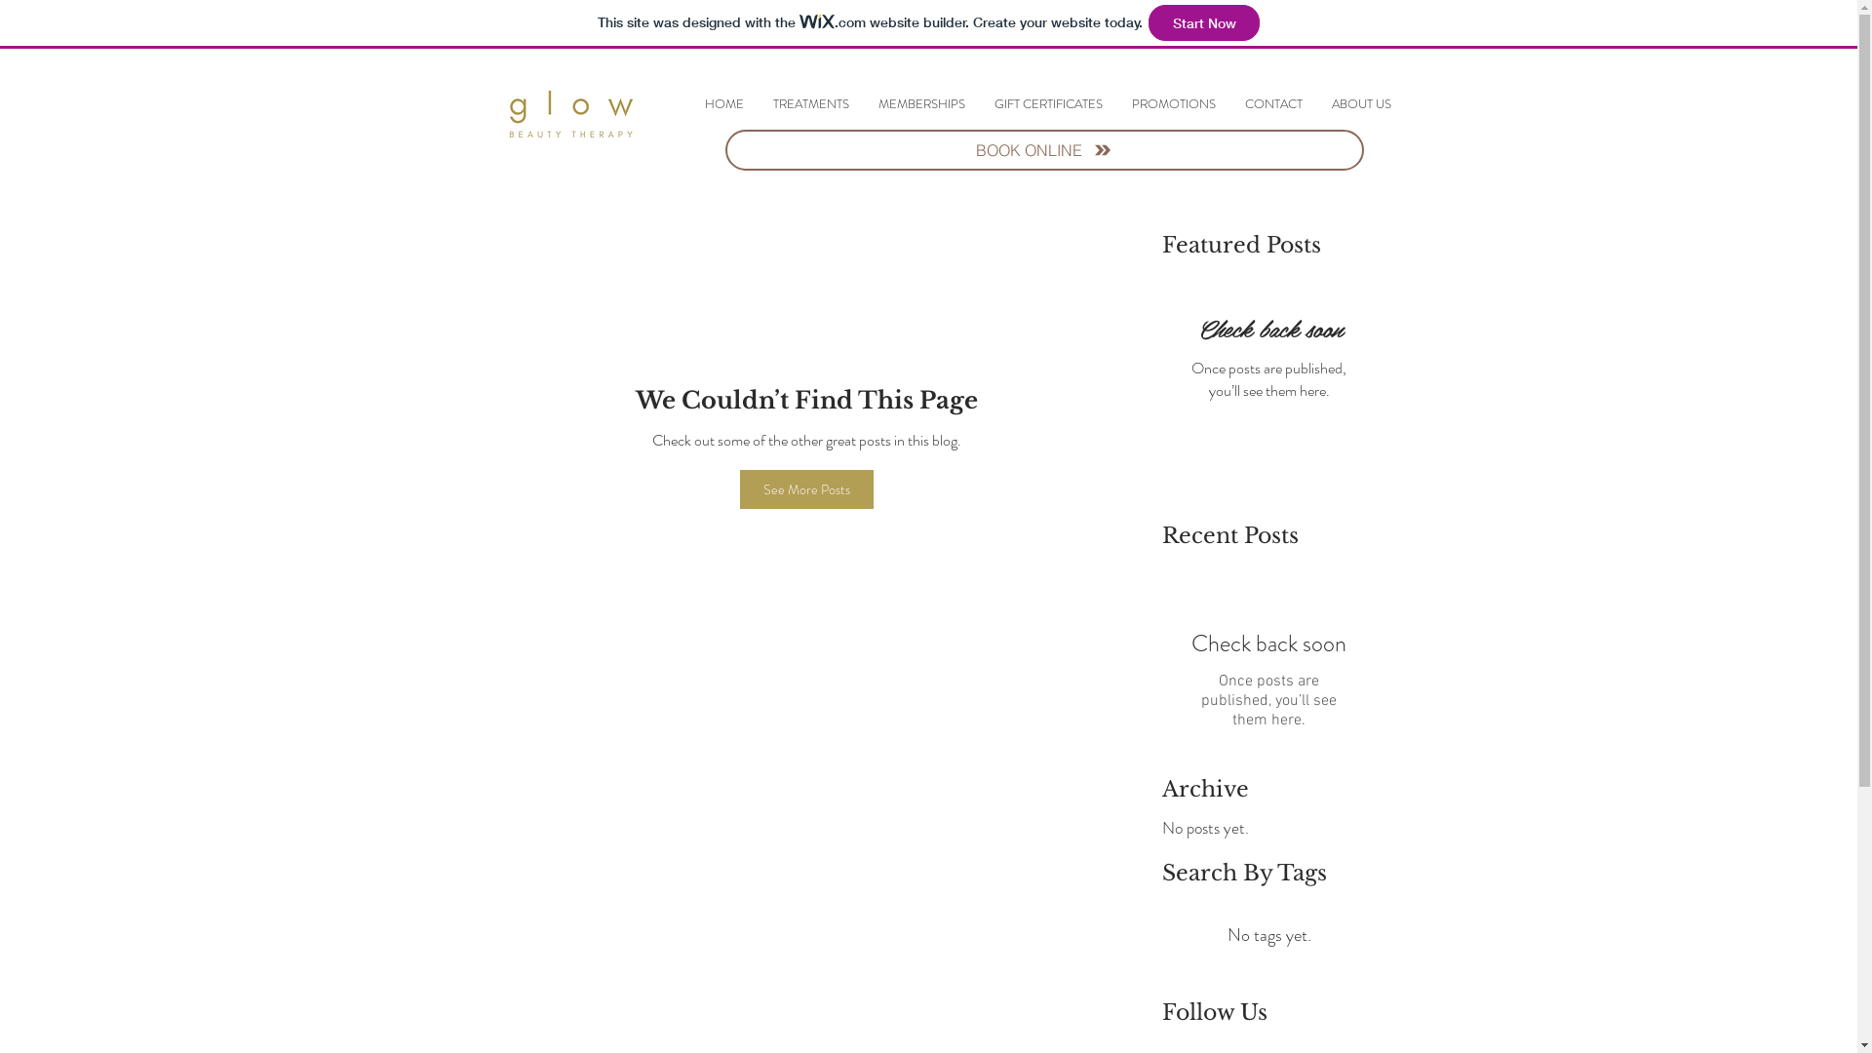 The height and width of the screenshot is (1053, 1872). I want to click on PROMOTIONS, so click(1174, 104).